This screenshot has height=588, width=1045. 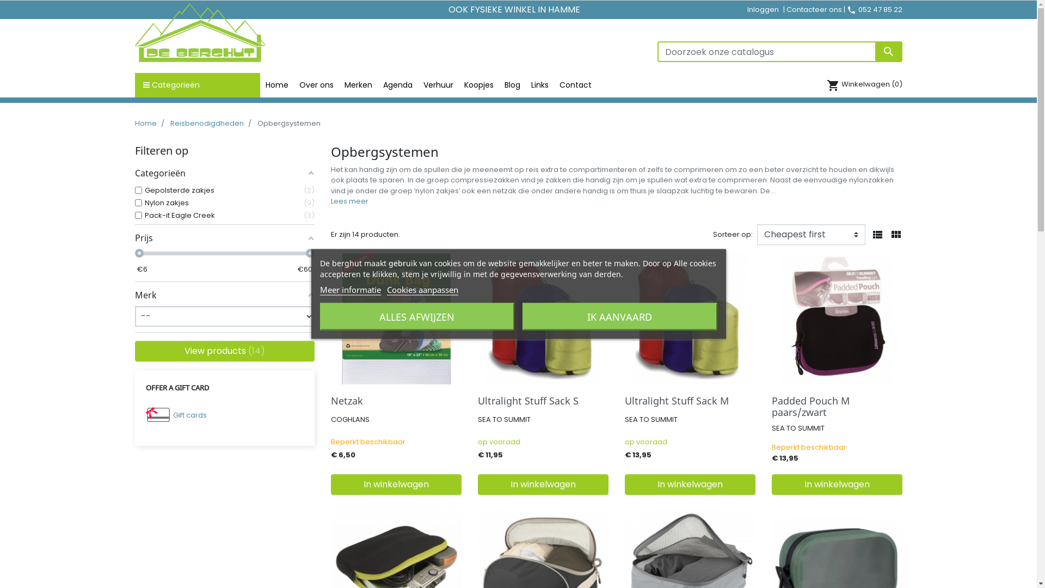 I want to click on Gift cards, so click(x=190, y=415).